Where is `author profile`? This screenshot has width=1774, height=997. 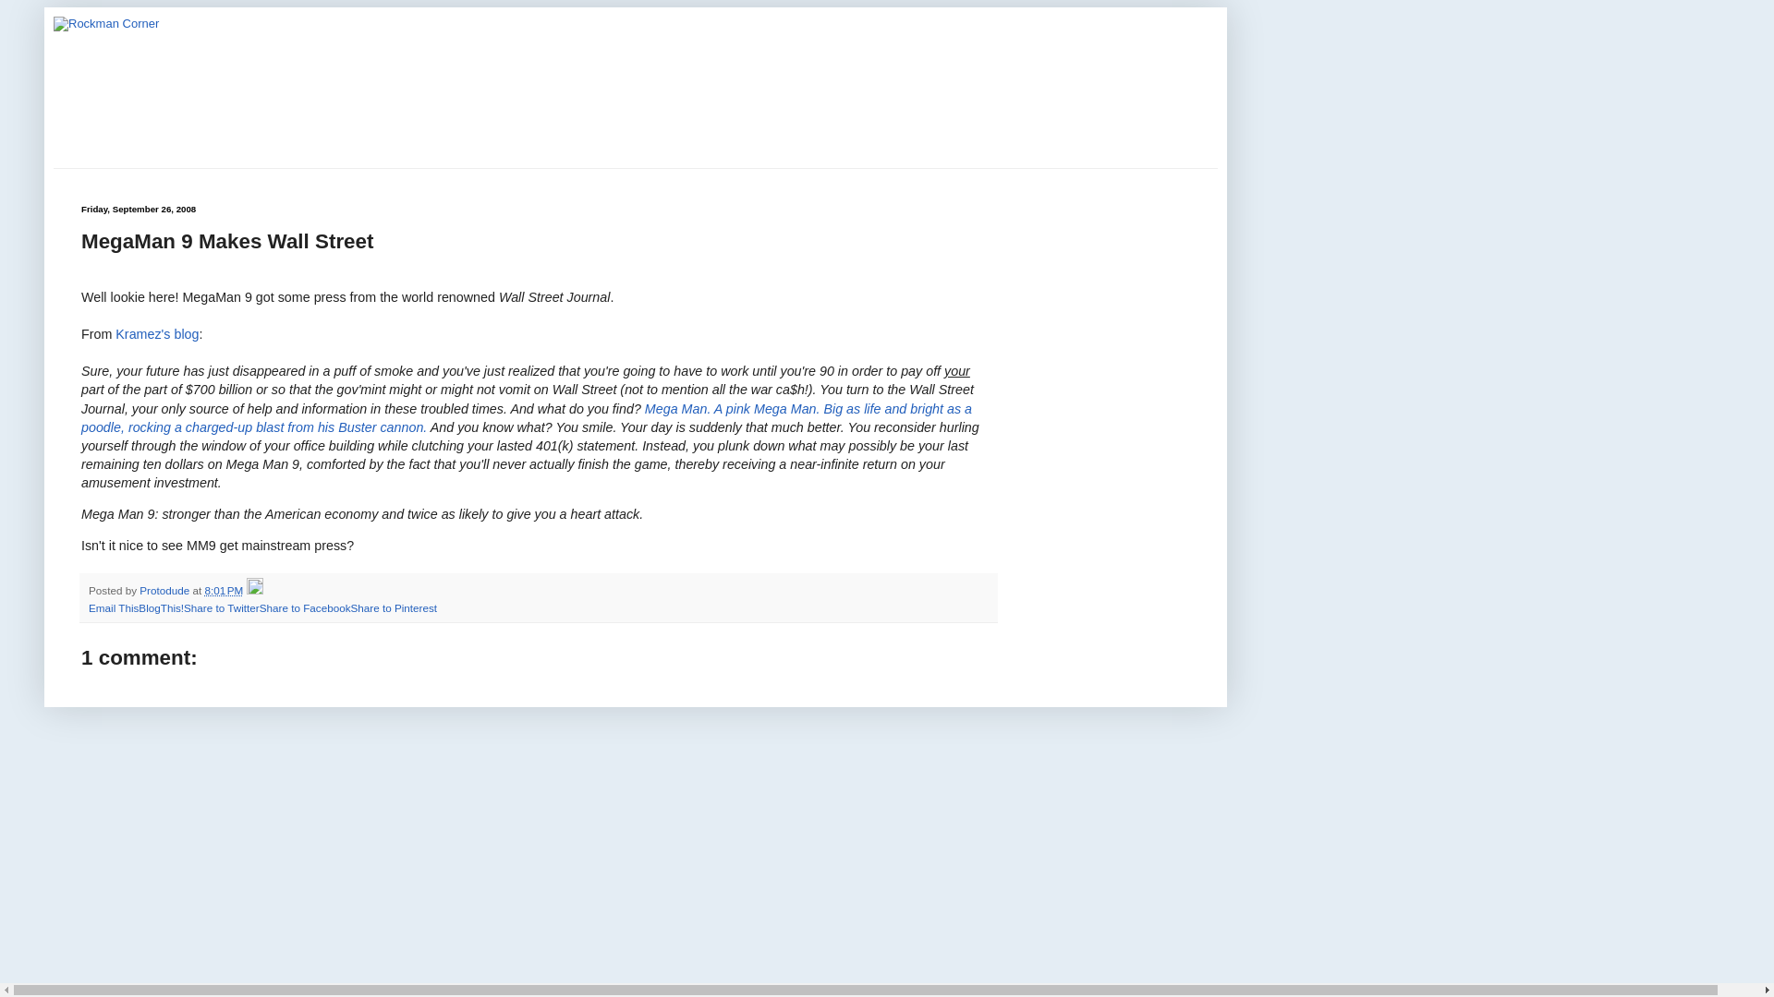 author profile is located at coordinates (165, 589).